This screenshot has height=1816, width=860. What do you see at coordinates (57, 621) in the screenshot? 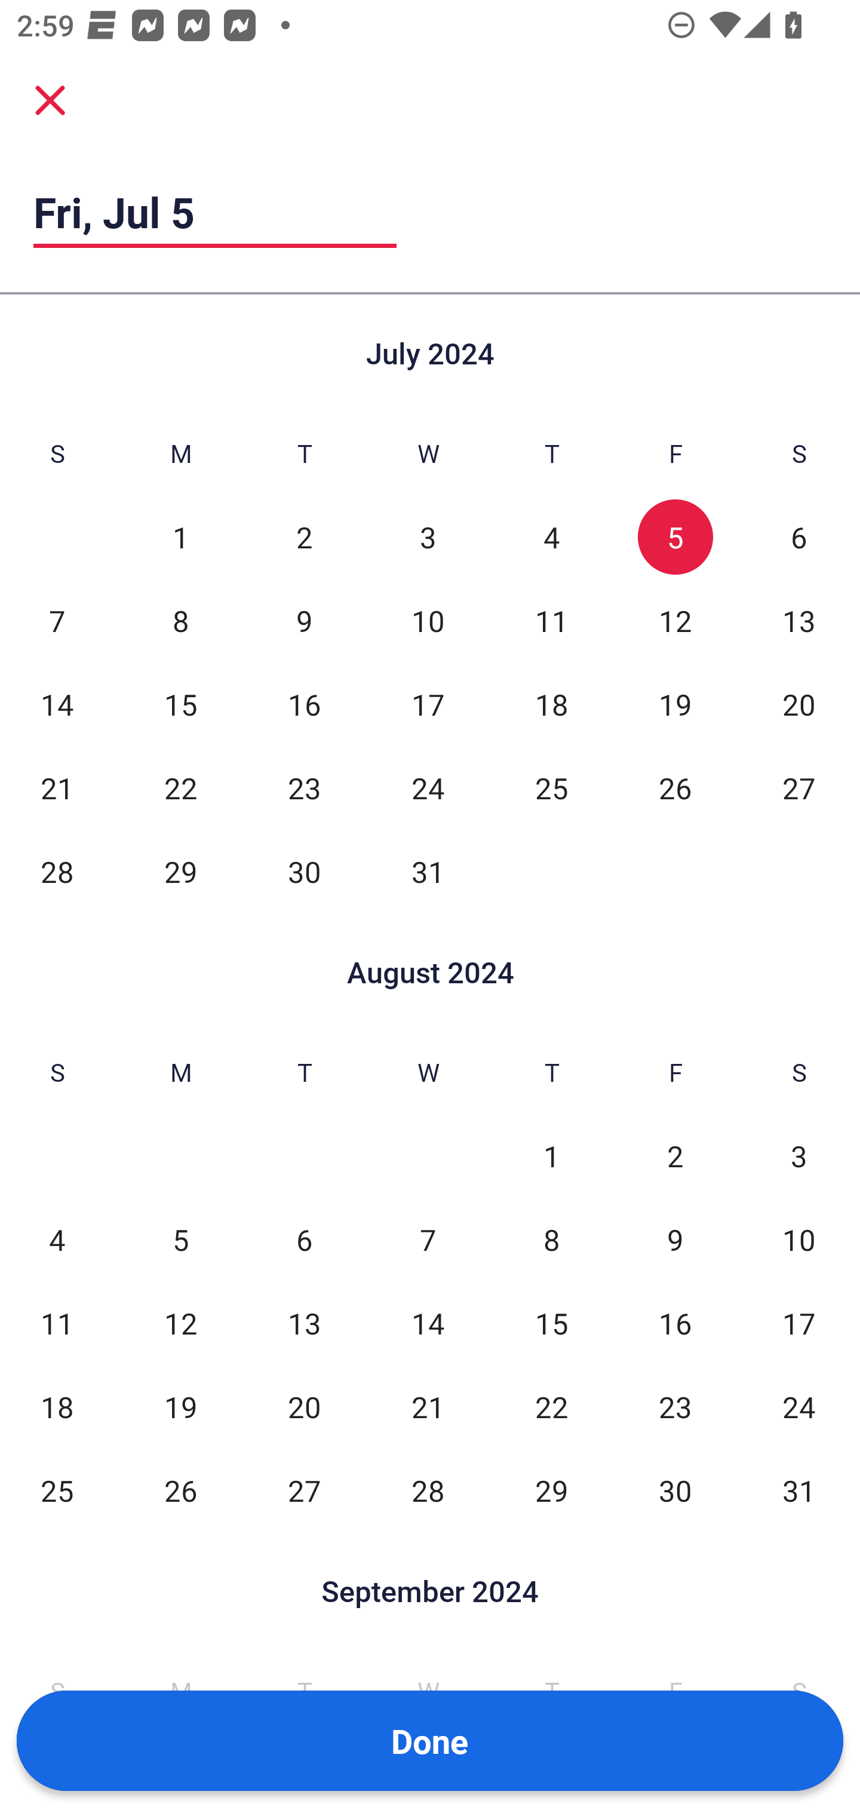
I see `7 Sun, Jul 7, Not Selected` at bounding box center [57, 621].